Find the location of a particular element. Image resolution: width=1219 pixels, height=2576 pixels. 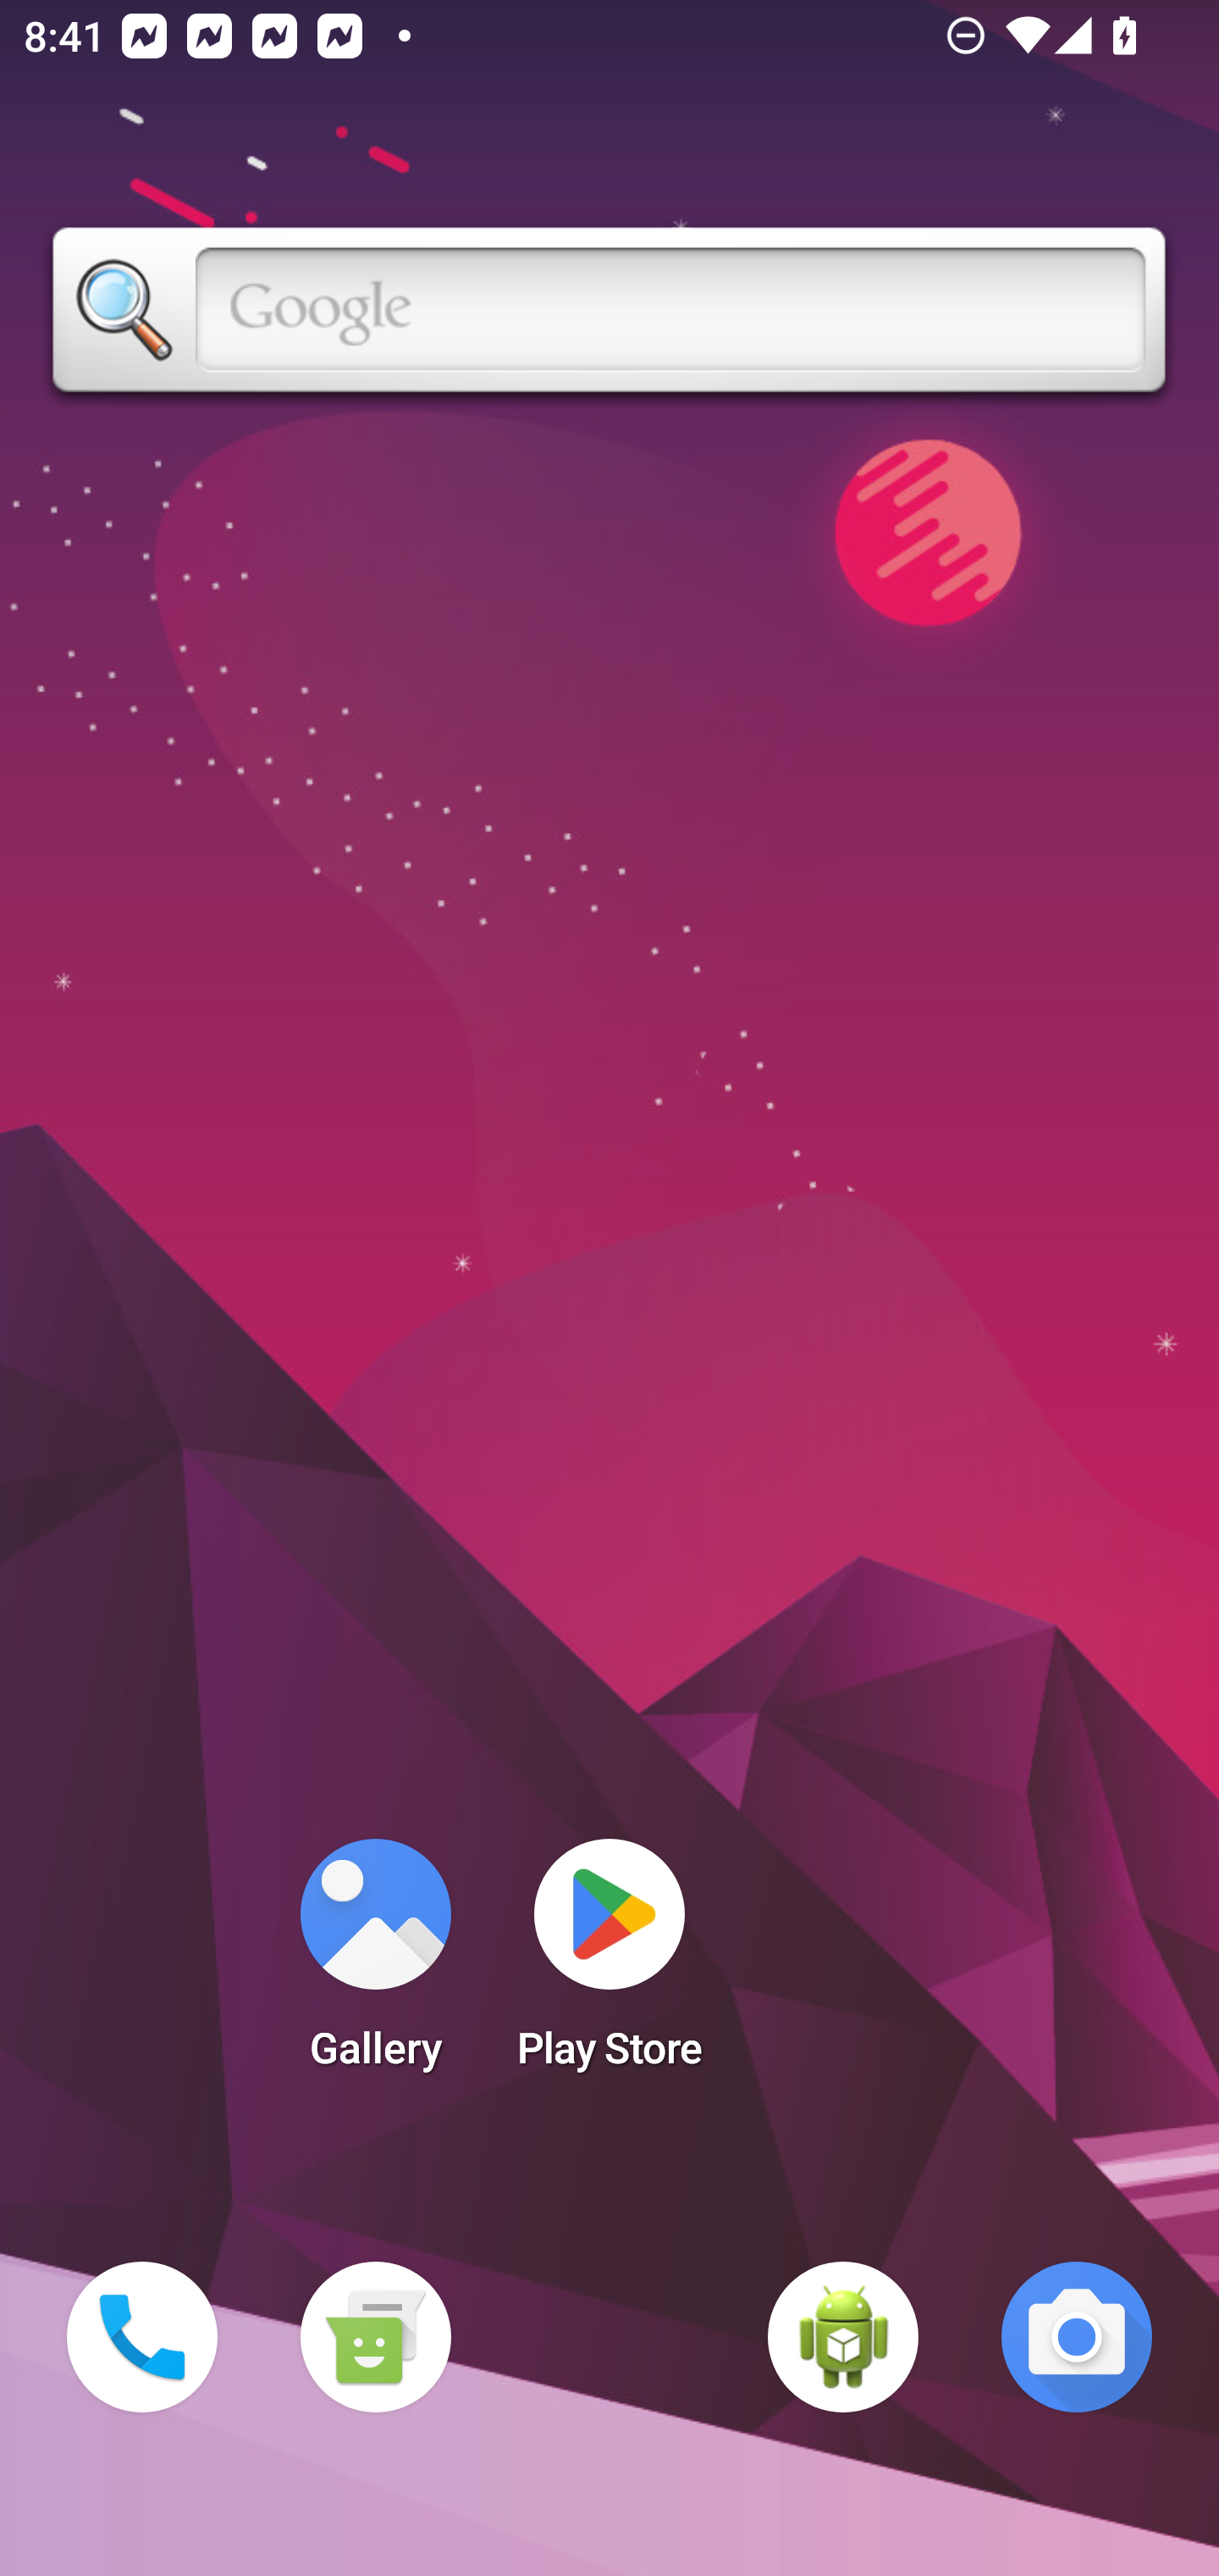

Gallery is located at coordinates (375, 1964).